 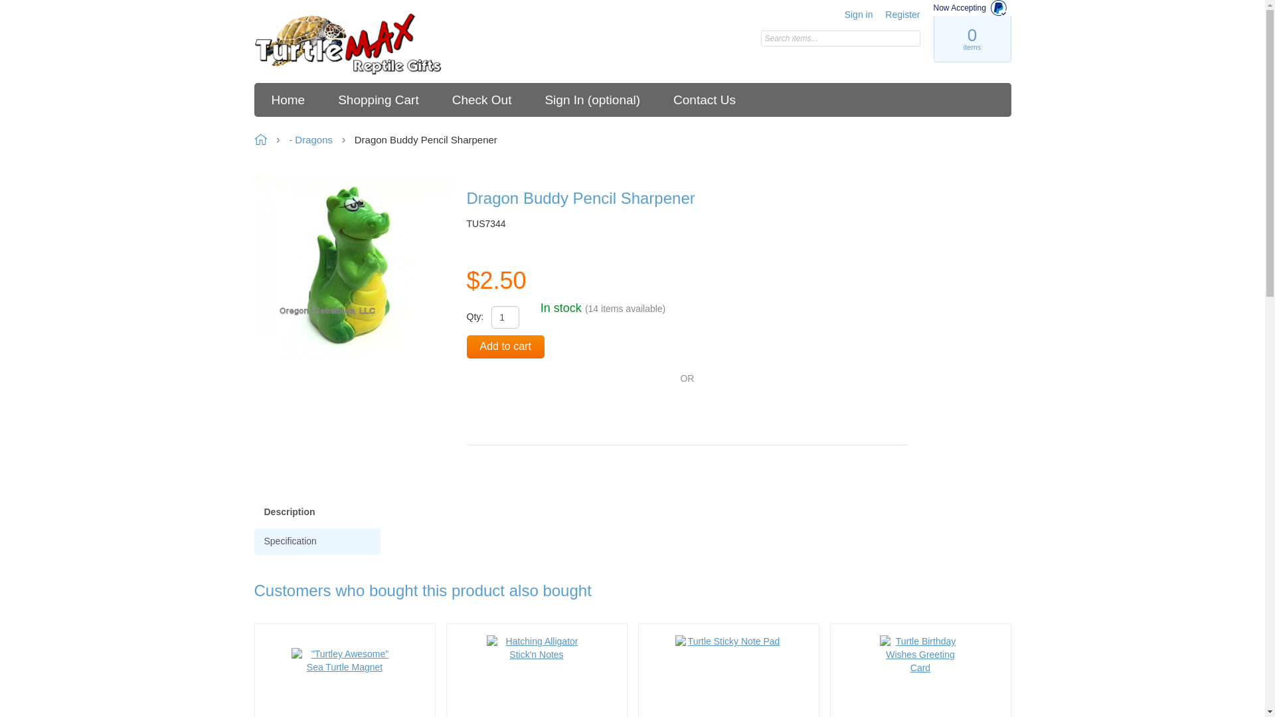 I want to click on Now Accepting PayPal, so click(x=972, y=8).